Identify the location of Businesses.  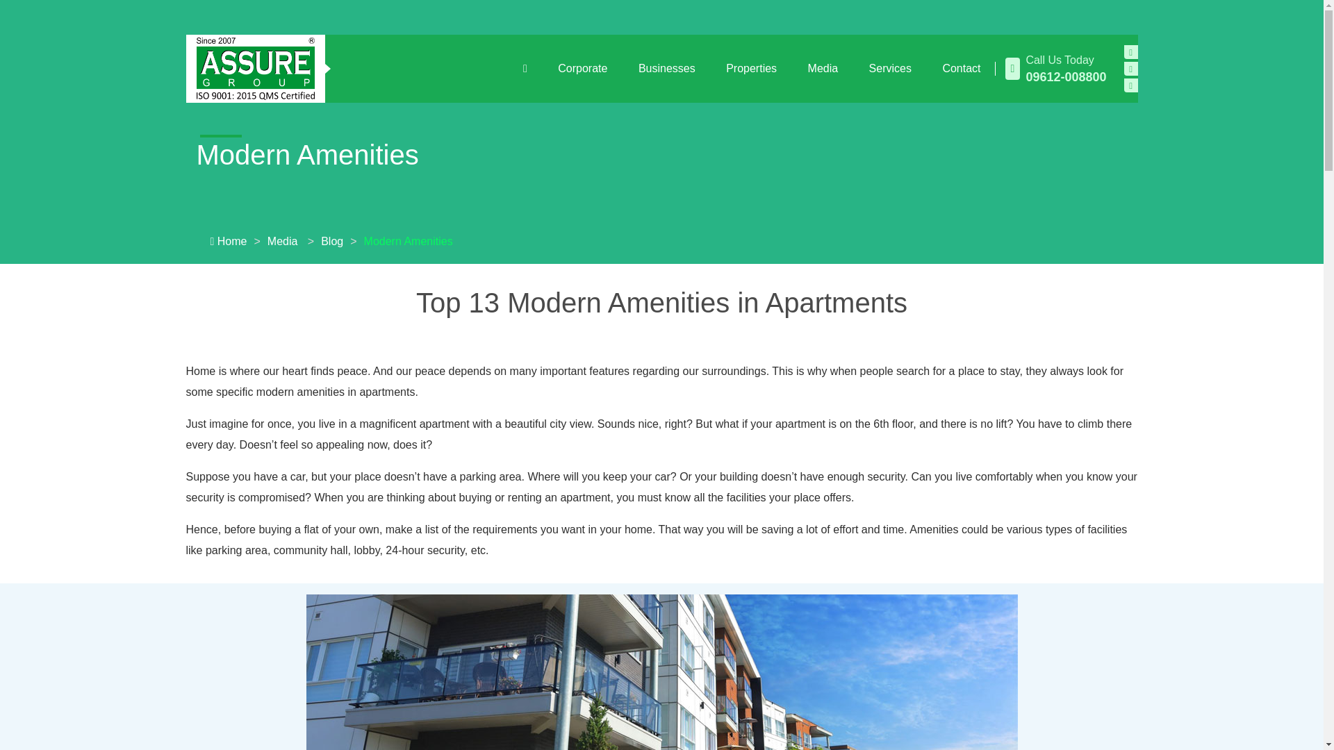
(667, 69).